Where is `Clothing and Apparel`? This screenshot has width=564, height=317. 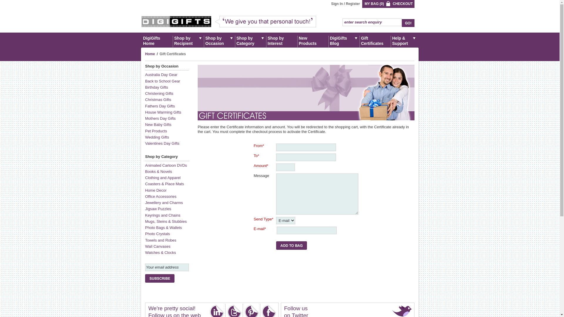
Clothing and Apparel is located at coordinates (163, 178).